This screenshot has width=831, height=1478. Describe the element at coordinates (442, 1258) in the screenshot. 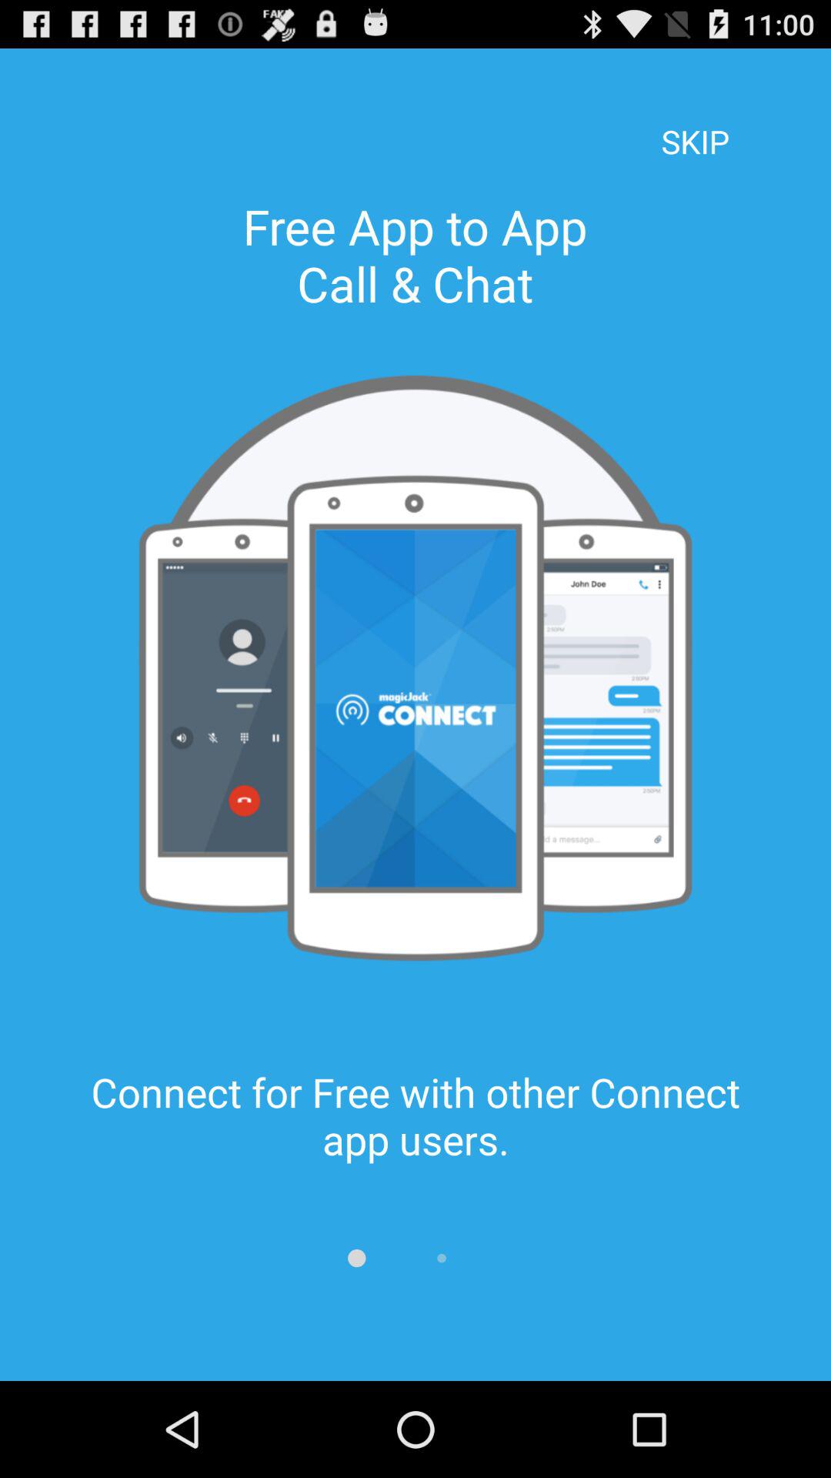

I see `next page` at that location.